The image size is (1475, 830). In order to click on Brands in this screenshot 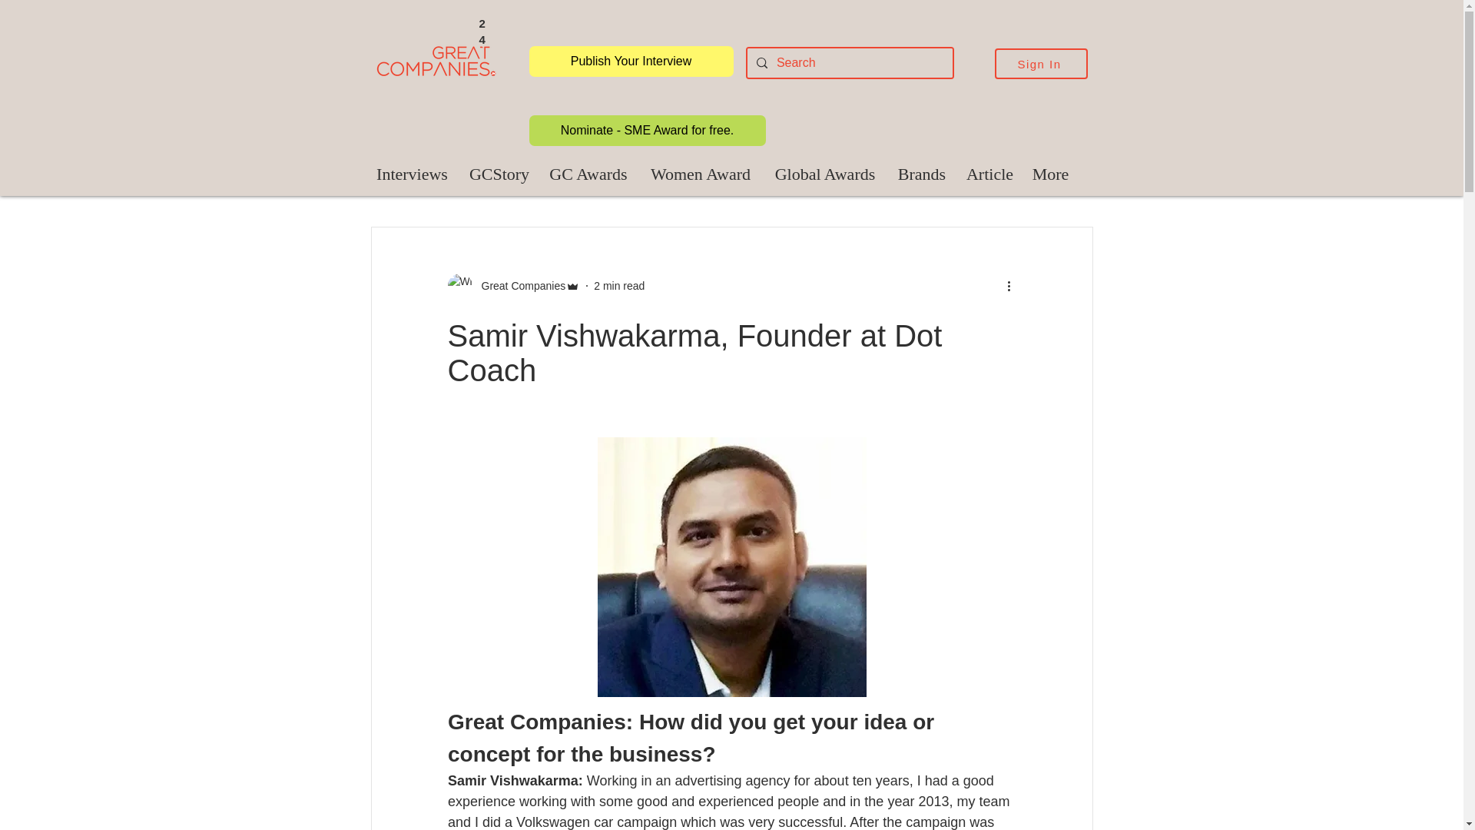, I will do `click(920, 174)`.